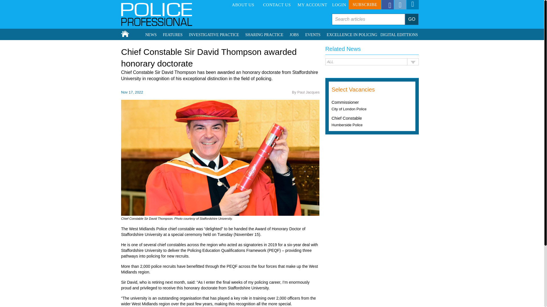 Image resolution: width=547 pixels, height=307 pixels. Describe the element at coordinates (312, 5) in the screenshot. I see `MY ACCOUNT` at that location.